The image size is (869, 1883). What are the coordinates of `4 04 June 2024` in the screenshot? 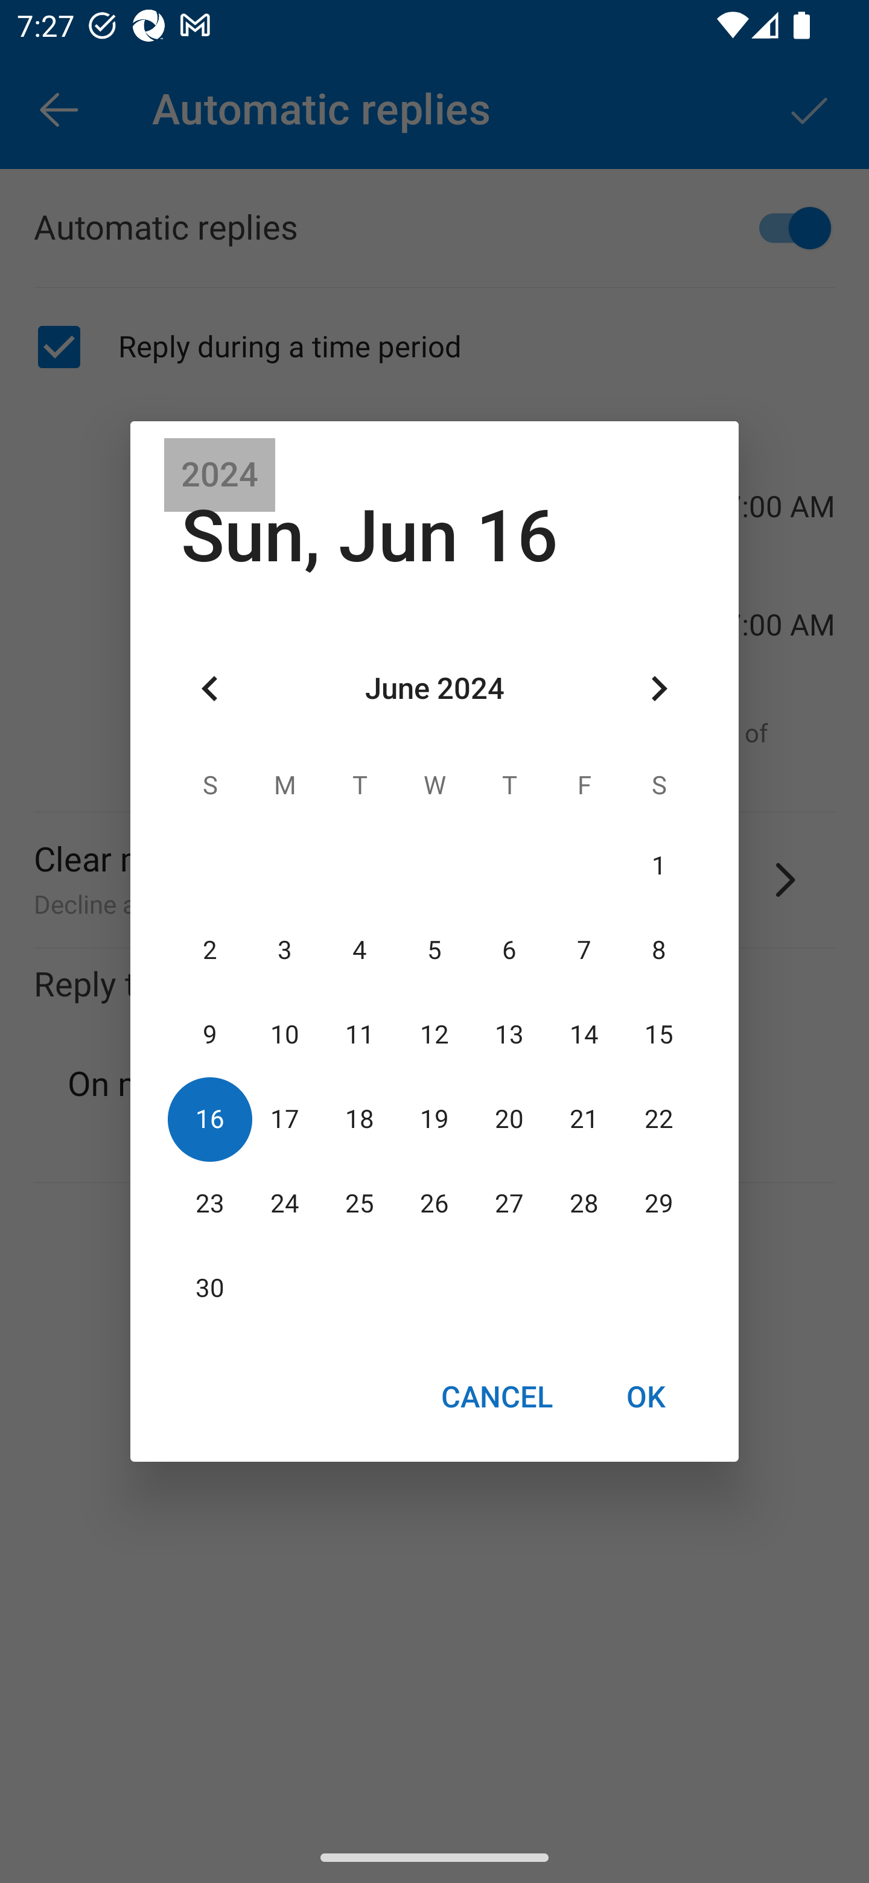 It's located at (360, 950).